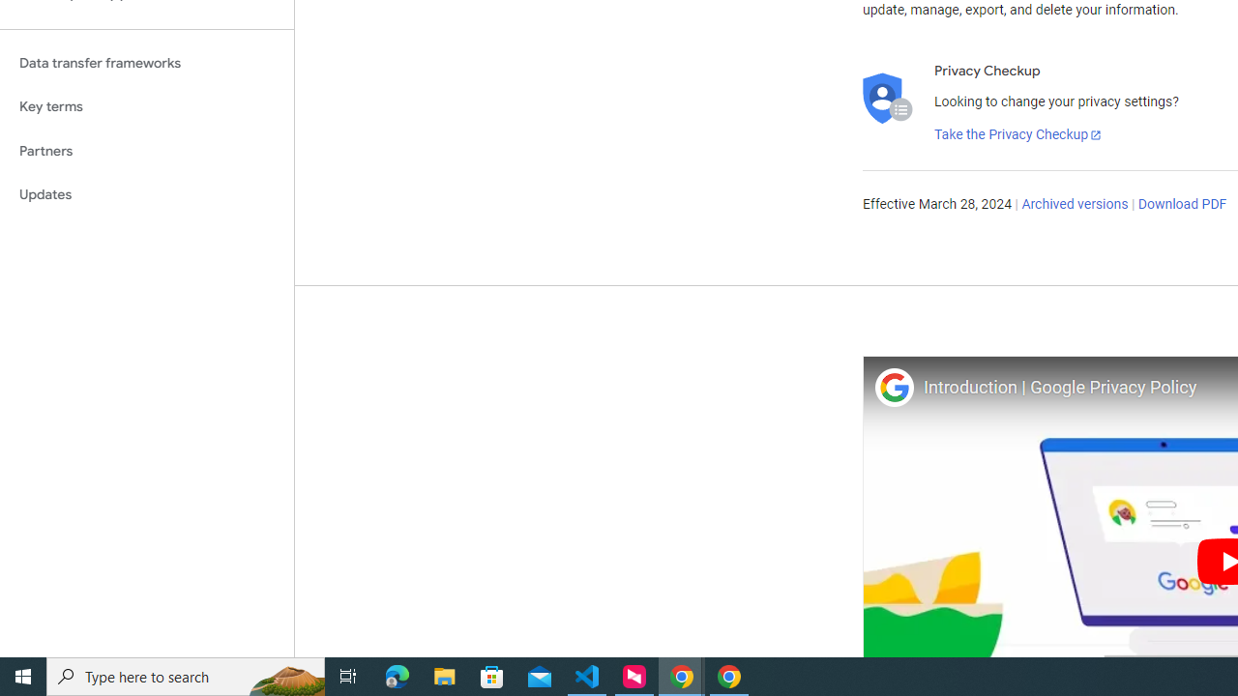 The width and height of the screenshot is (1238, 696). Describe the element at coordinates (894, 387) in the screenshot. I see `Photo image of Google` at that location.